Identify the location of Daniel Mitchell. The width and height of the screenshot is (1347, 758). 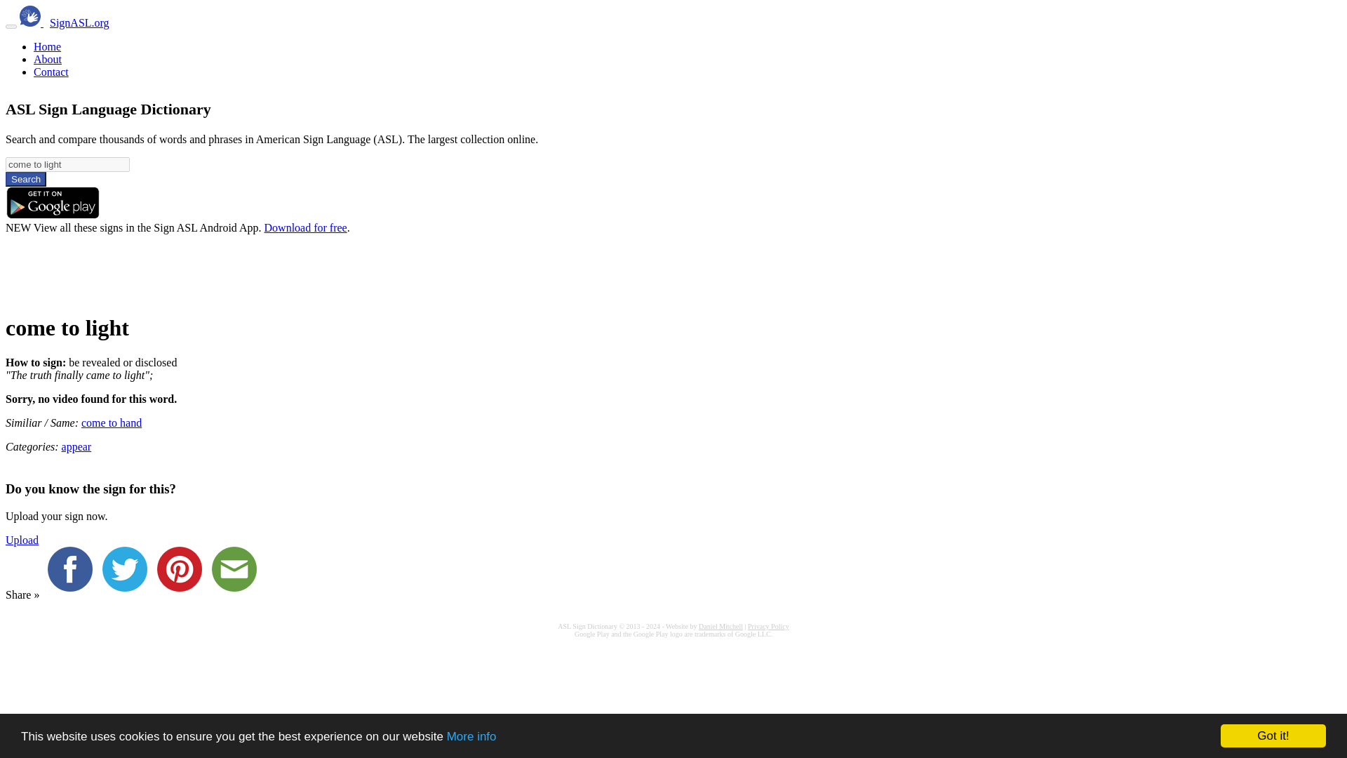
(721, 626).